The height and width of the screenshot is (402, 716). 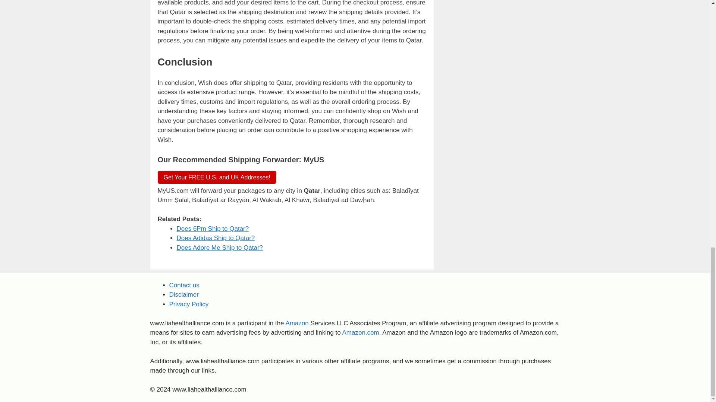 I want to click on Amazon.com, so click(x=361, y=332).